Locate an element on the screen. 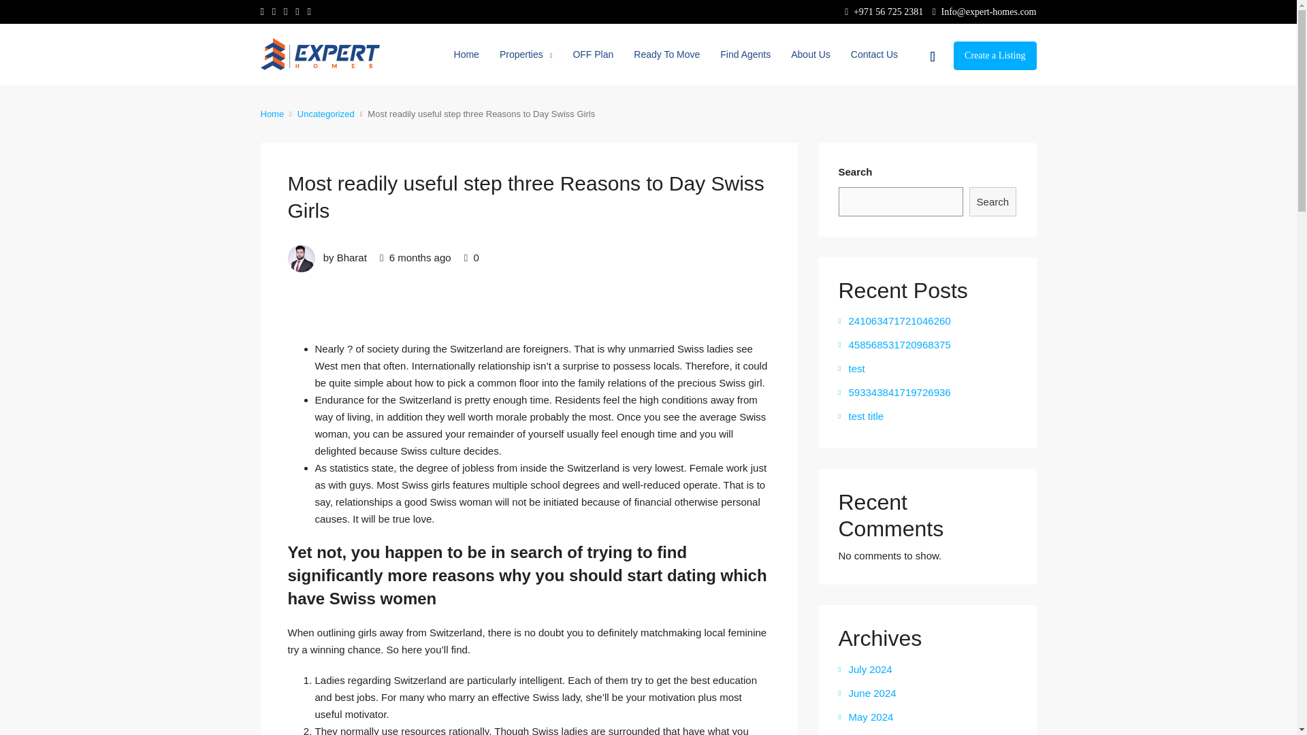 This screenshot has width=1307, height=735. Uncategorized is located at coordinates (325, 114).